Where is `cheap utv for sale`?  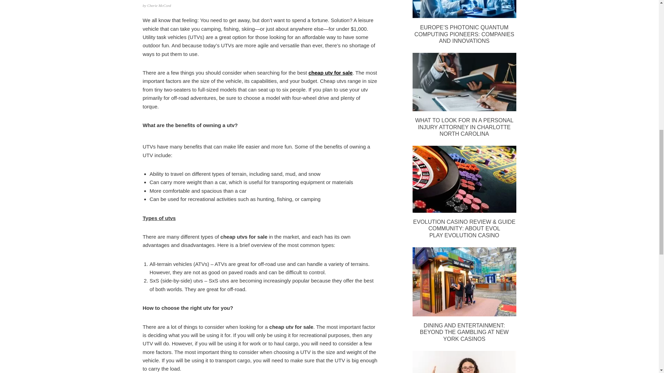 cheap utv for sale is located at coordinates (331, 73).